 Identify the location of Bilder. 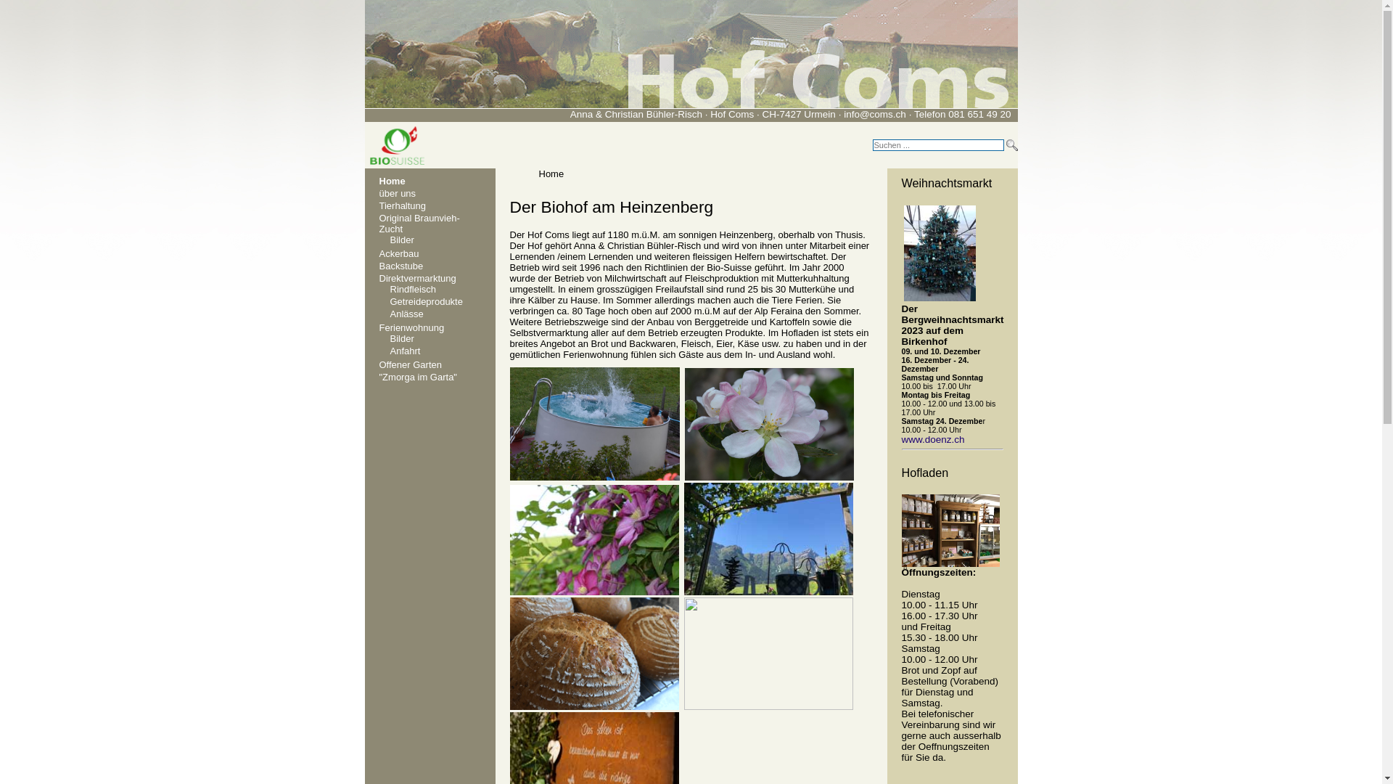
(402, 240).